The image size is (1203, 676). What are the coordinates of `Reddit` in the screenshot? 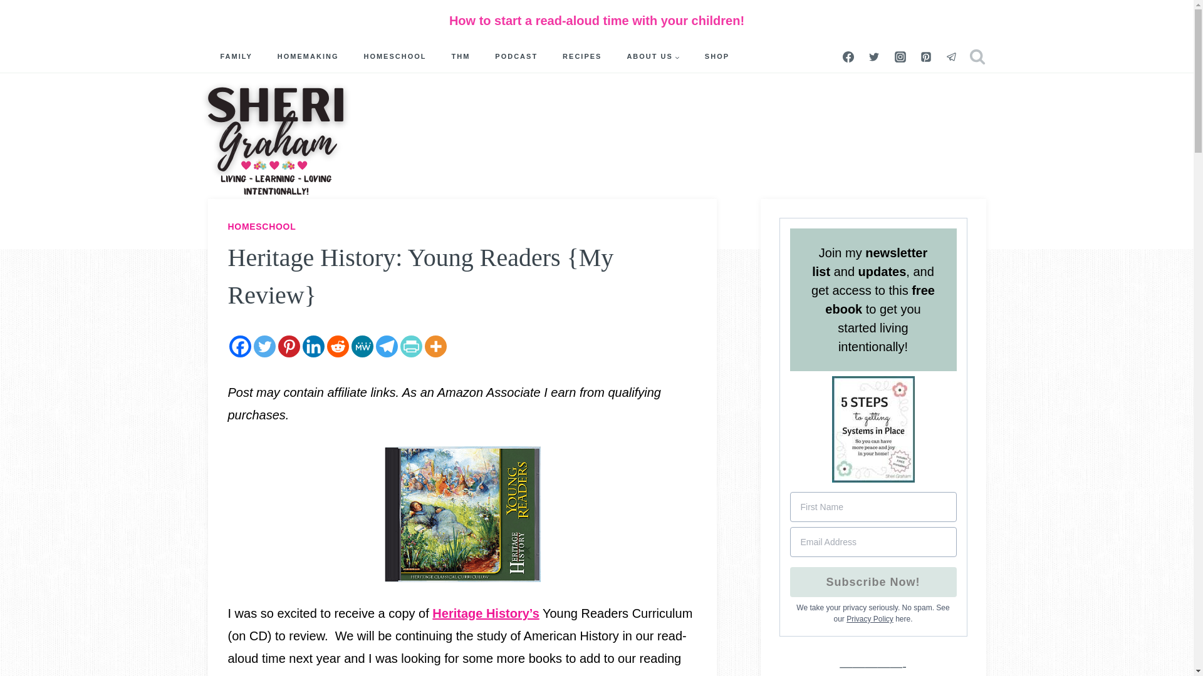 It's located at (338, 346).